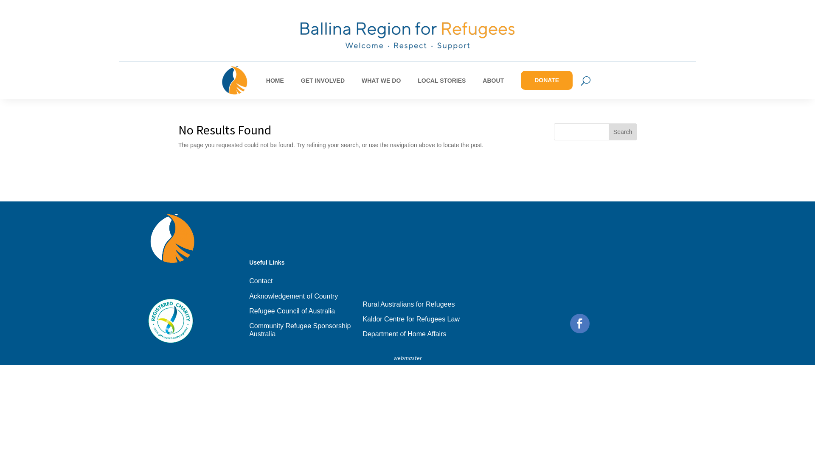 This screenshot has width=815, height=458. What do you see at coordinates (275, 81) in the screenshot?
I see `HOME` at bounding box center [275, 81].